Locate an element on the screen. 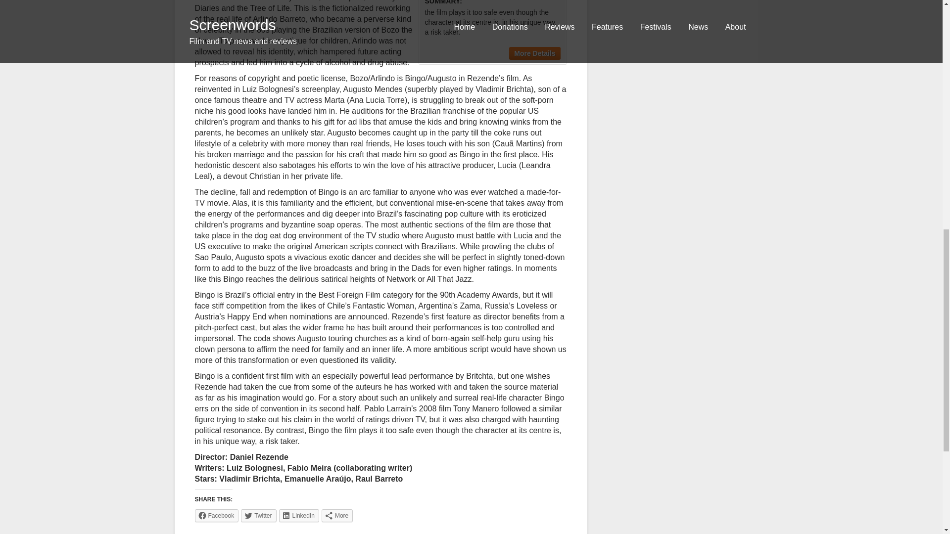 The image size is (950, 534). LinkedIn is located at coordinates (299, 516).